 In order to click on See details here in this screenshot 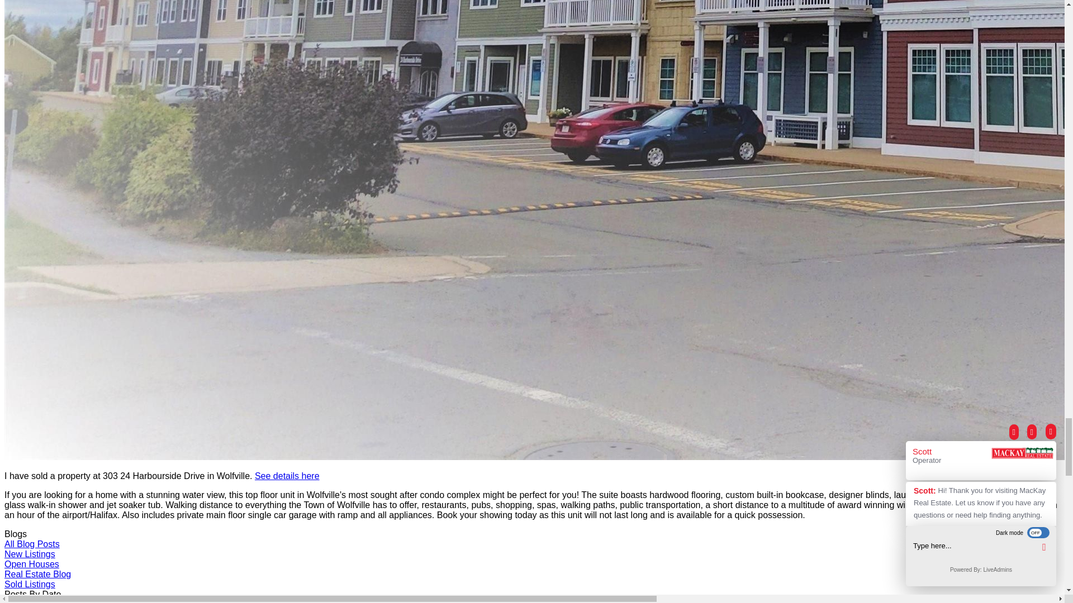, I will do `click(287, 476)`.